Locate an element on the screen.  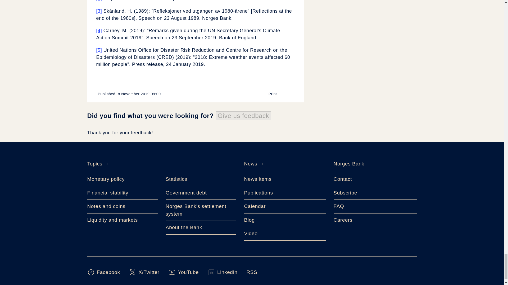
Give us feedback is located at coordinates (243, 116).